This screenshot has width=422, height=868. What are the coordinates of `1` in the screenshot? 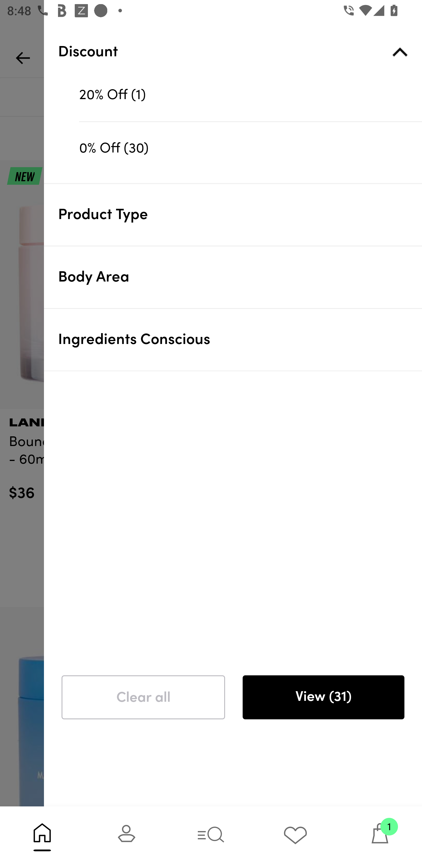 It's located at (380, 837).